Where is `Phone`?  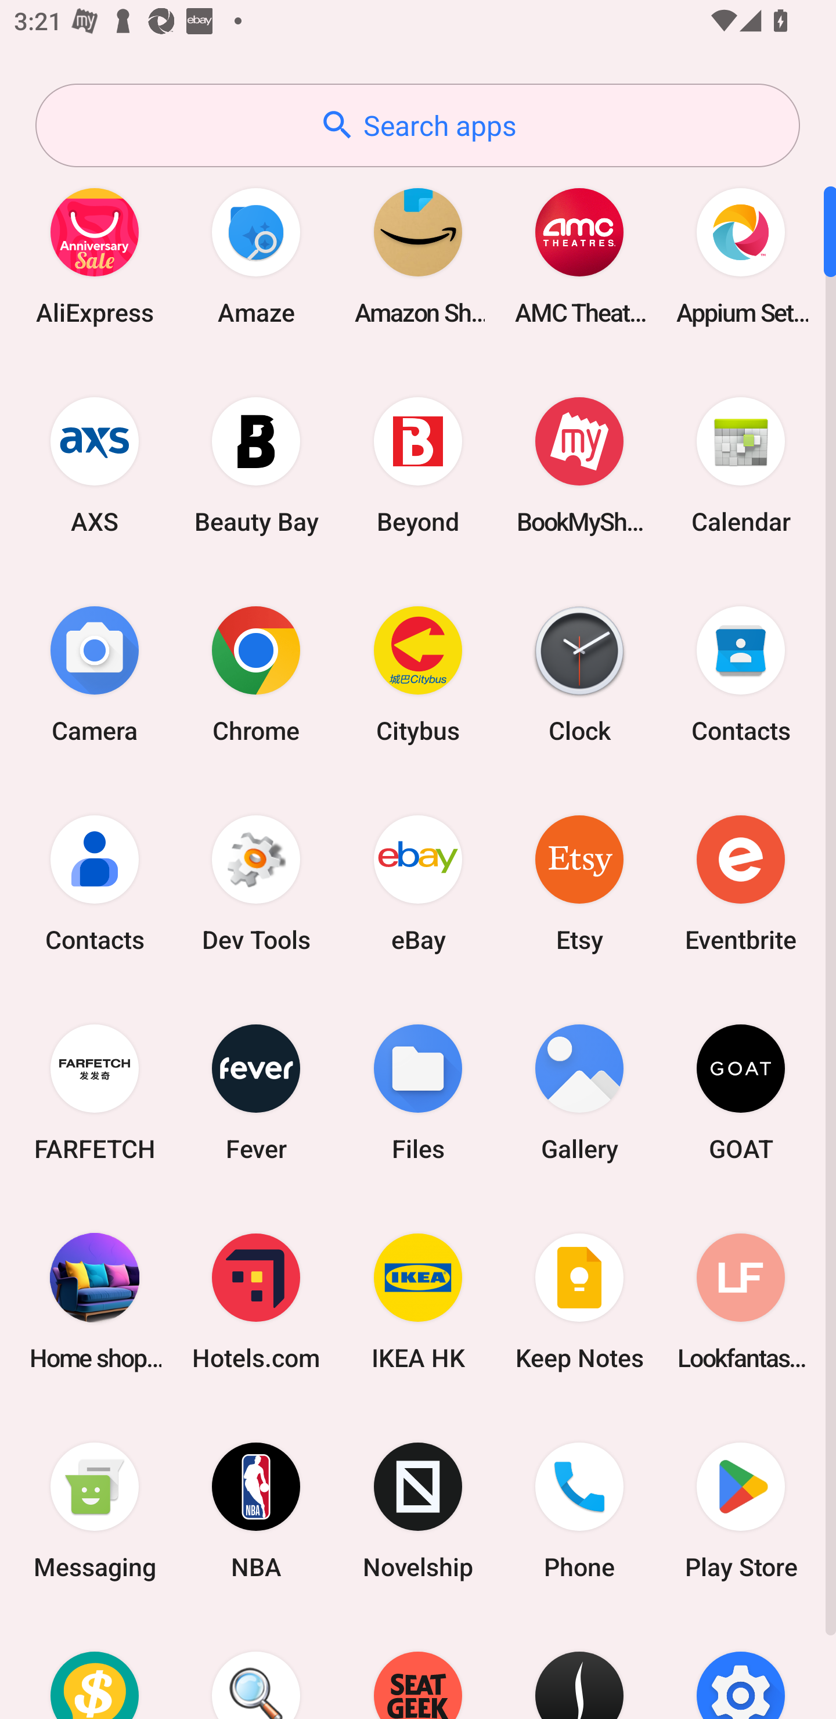
Phone is located at coordinates (579, 1511).